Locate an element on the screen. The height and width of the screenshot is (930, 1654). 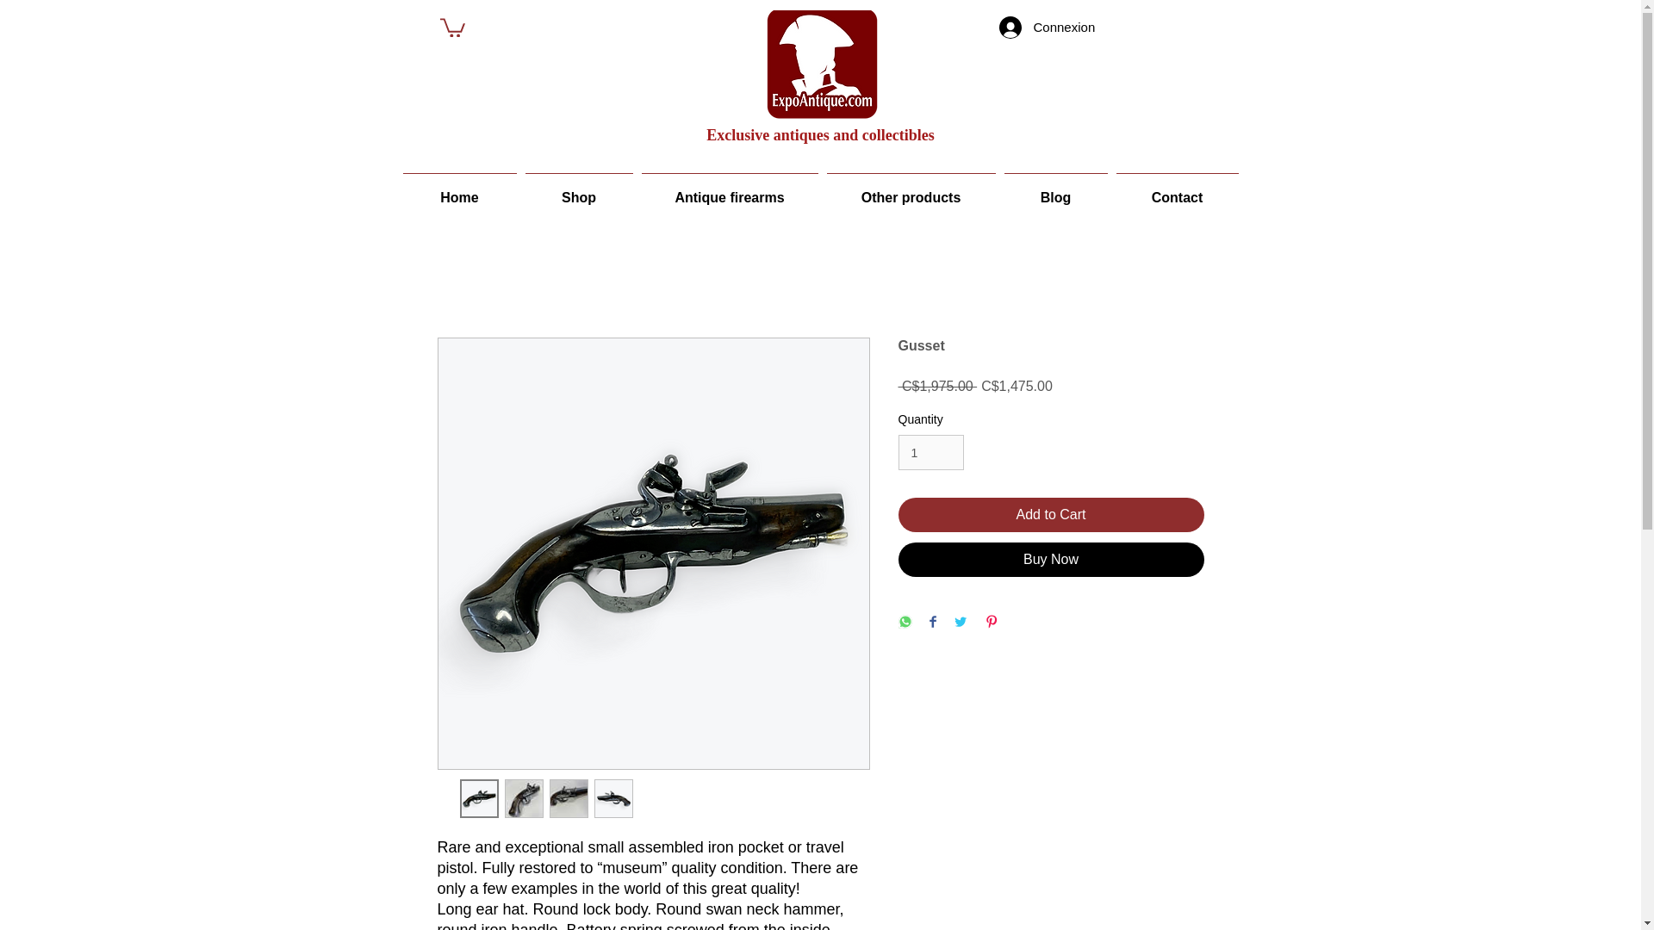
Shop is located at coordinates (579, 189).